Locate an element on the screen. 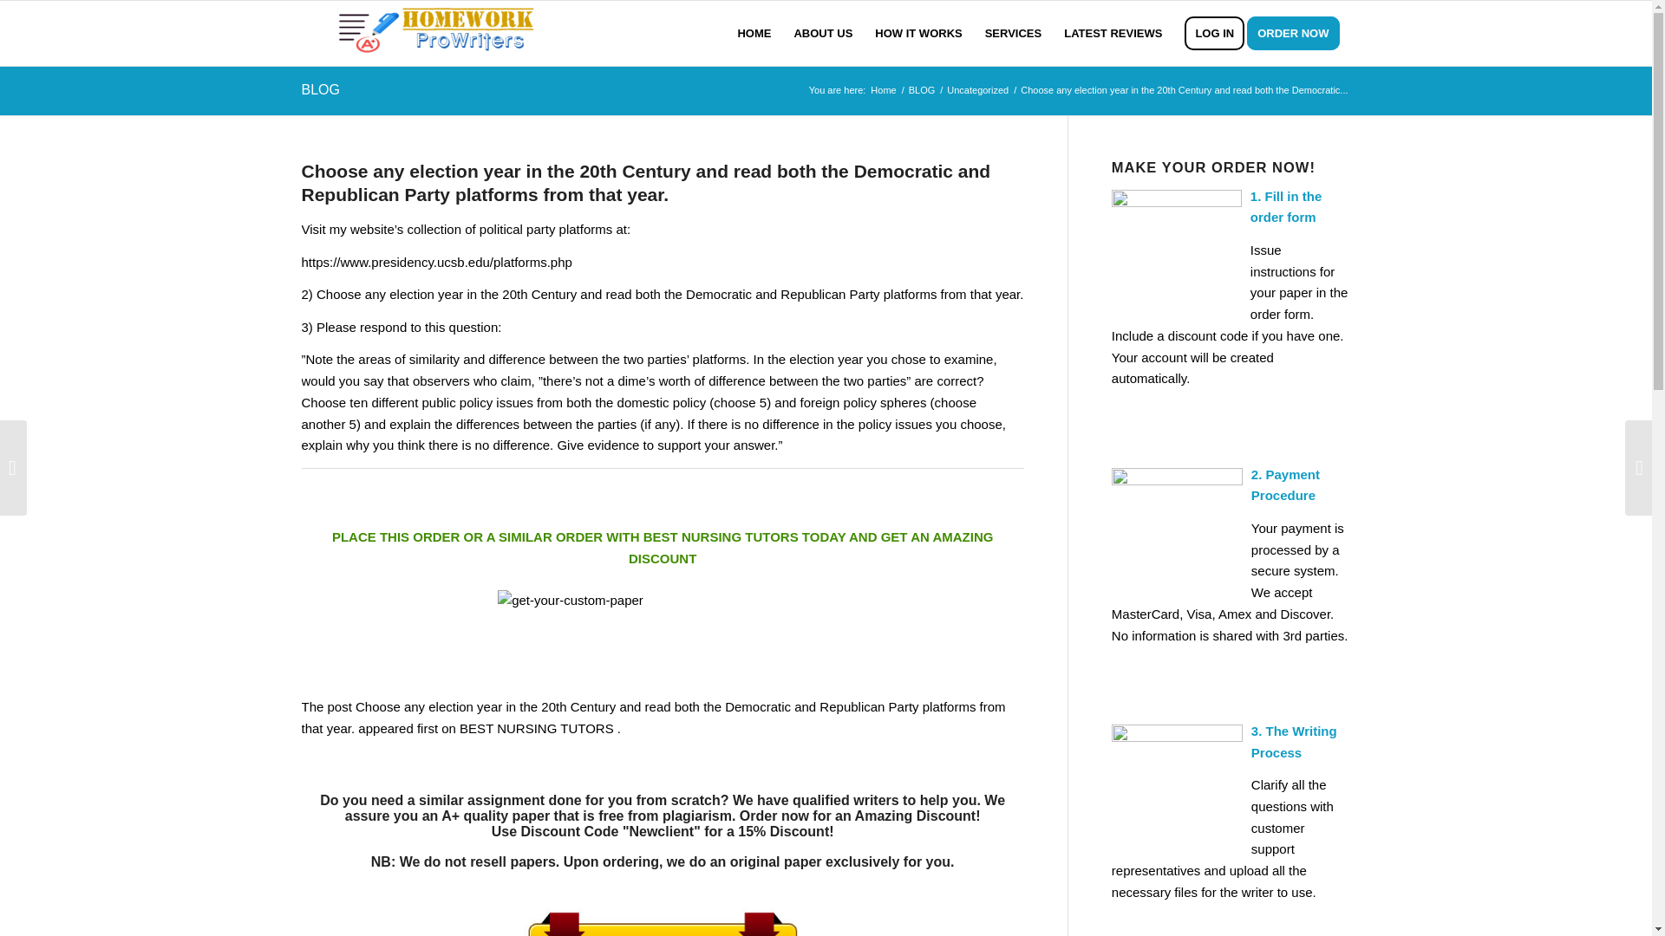 Image resolution: width=1665 pixels, height=936 pixels. homeworkprowriters is located at coordinates (883, 90).